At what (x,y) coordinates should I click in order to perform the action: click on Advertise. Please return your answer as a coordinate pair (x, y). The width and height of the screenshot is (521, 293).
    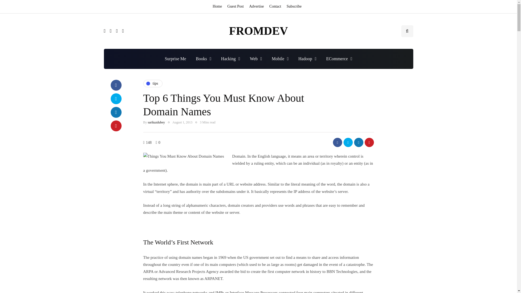
    Looking at the image, I should click on (256, 7).